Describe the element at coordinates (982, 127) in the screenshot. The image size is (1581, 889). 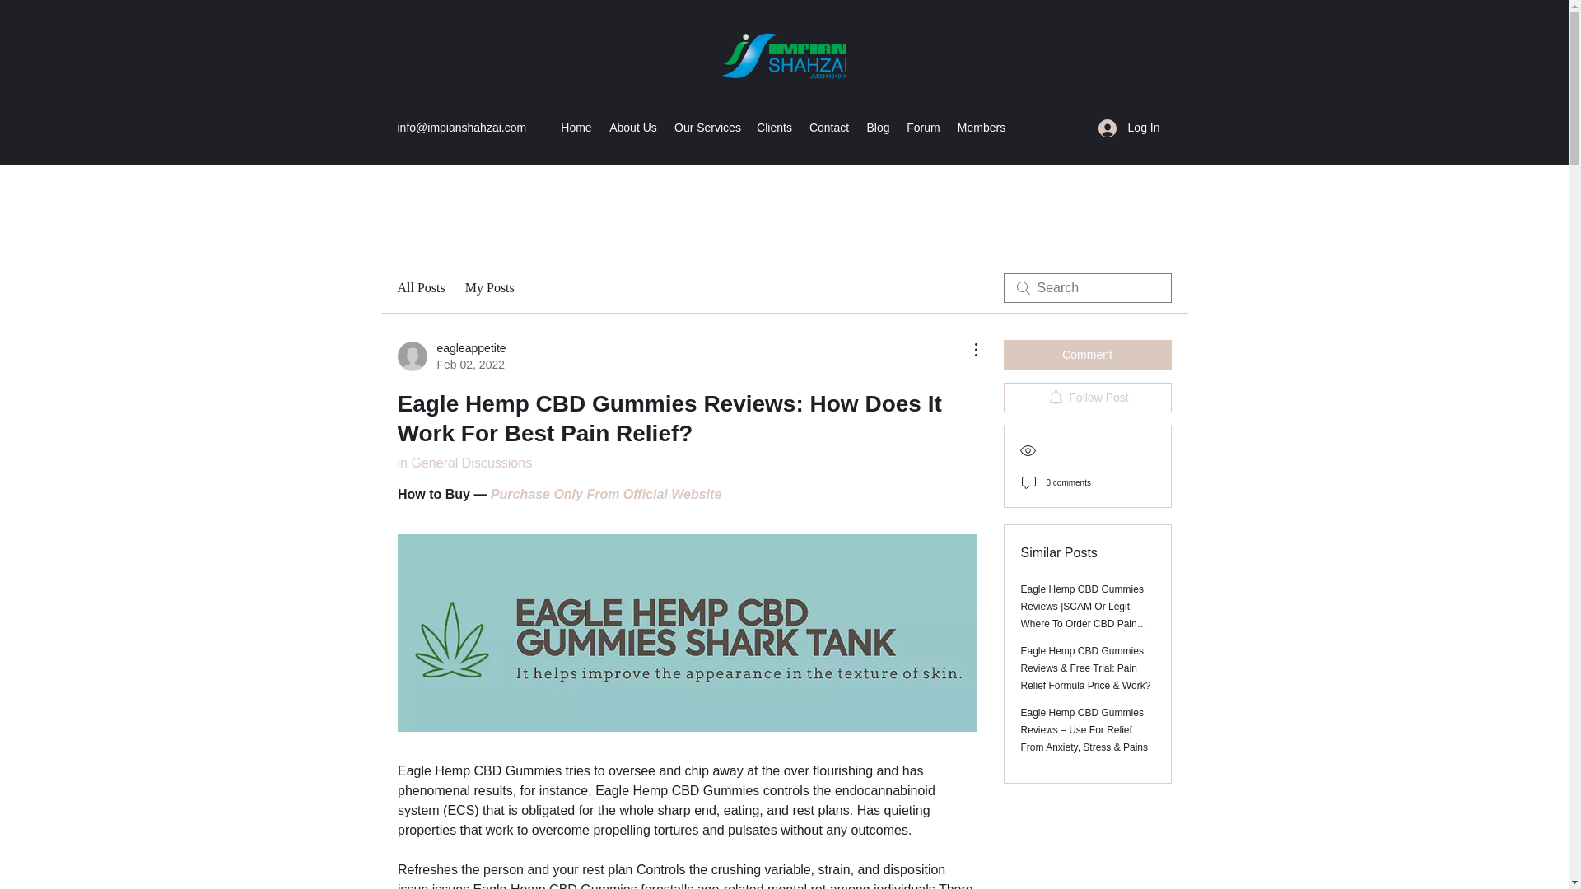
I see `Members` at that location.